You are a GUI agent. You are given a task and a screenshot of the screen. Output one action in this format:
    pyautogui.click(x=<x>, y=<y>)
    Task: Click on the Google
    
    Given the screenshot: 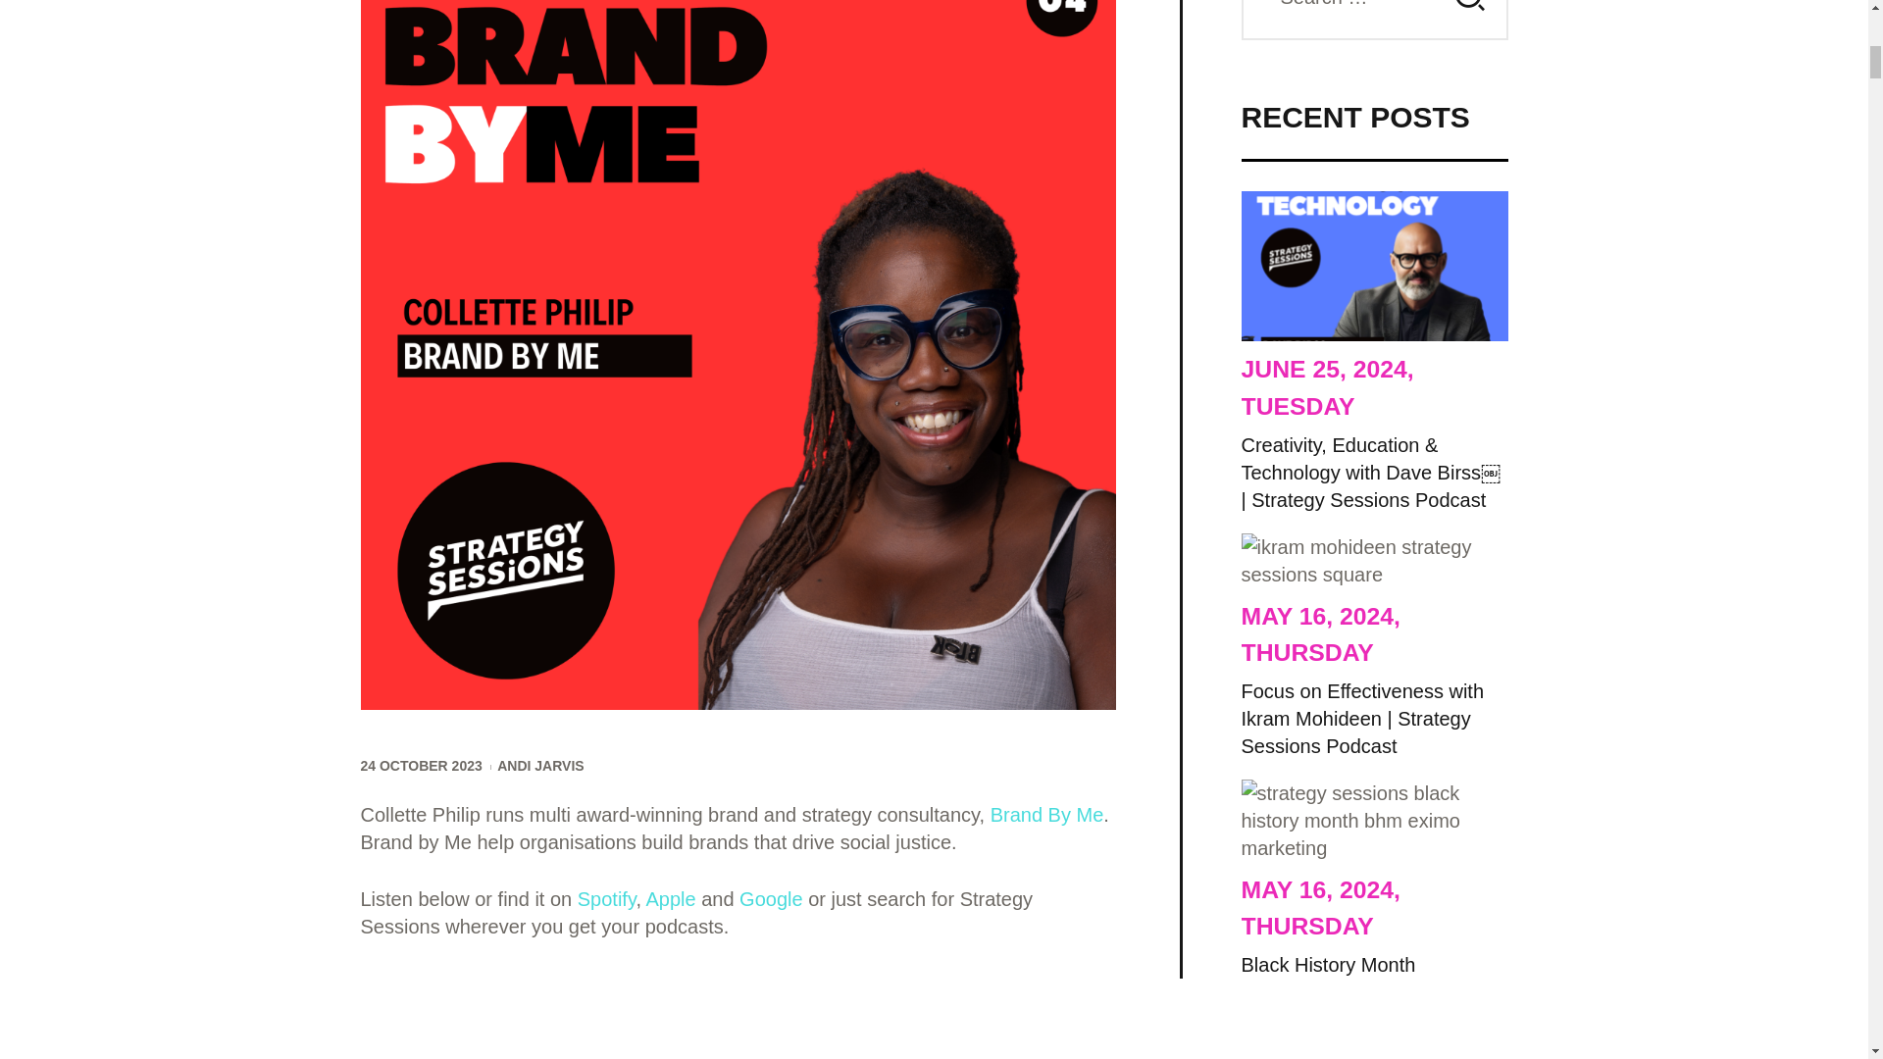 What is the action you would take?
    pyautogui.click(x=771, y=898)
    